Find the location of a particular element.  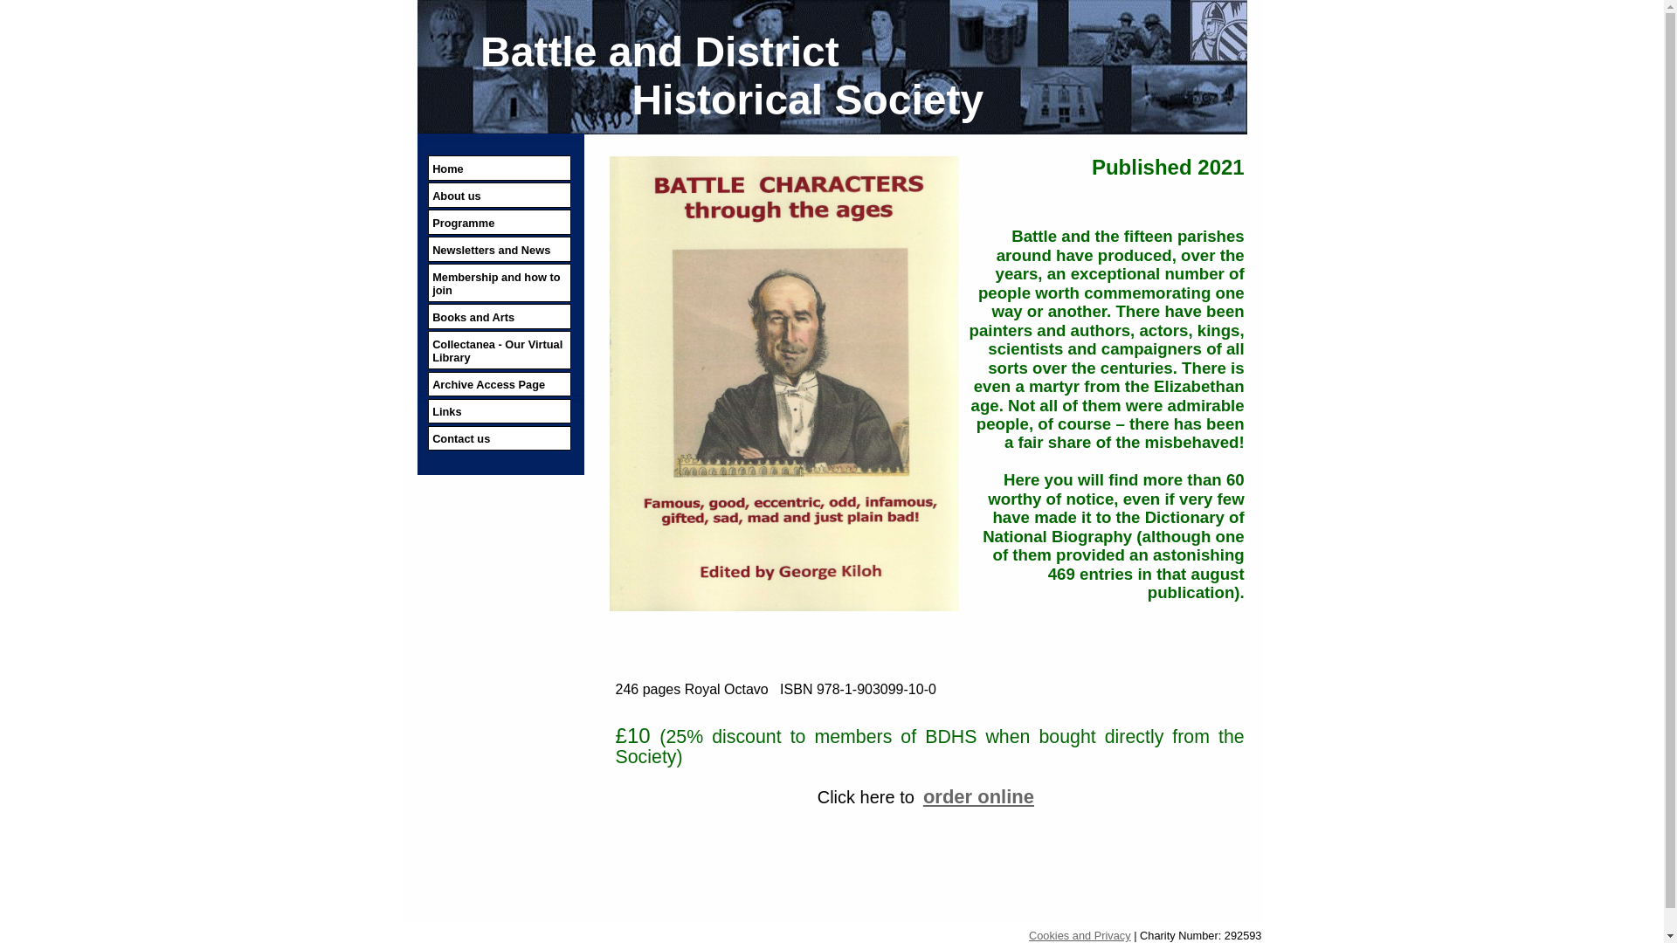

Links is located at coordinates (498, 410).